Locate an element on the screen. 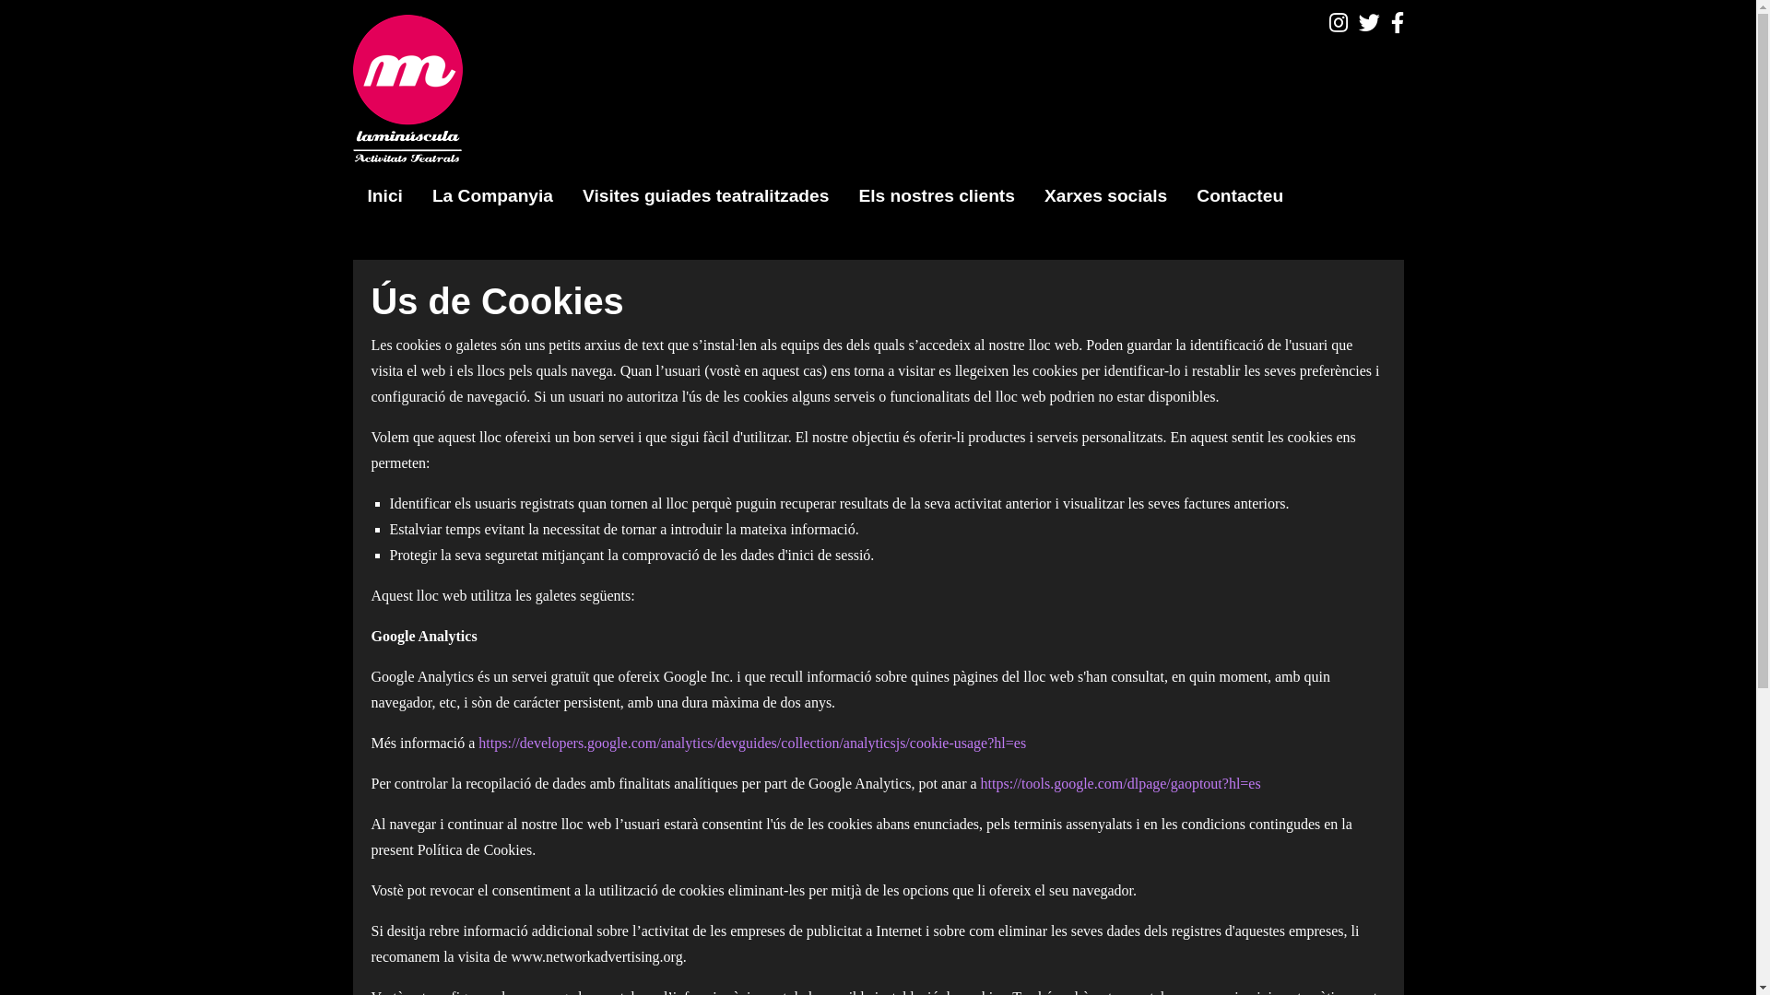 This screenshot has height=995, width=1770. Els nostres clients is located at coordinates (937, 196).